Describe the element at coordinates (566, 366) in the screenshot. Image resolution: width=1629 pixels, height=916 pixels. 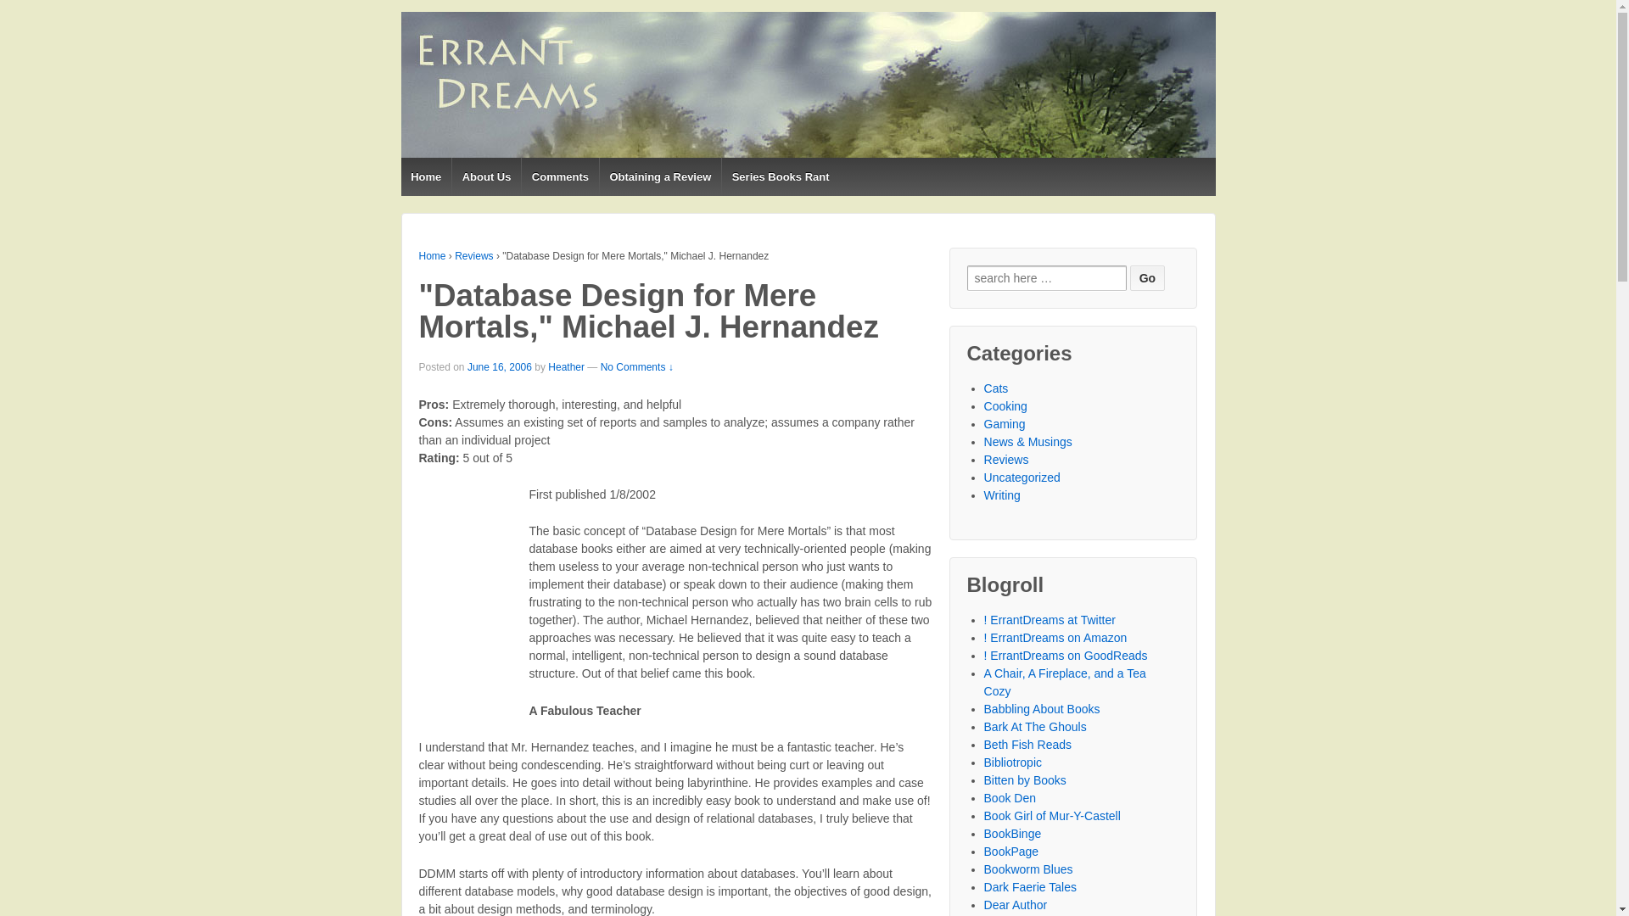
I see `View all posts by Heather` at that location.